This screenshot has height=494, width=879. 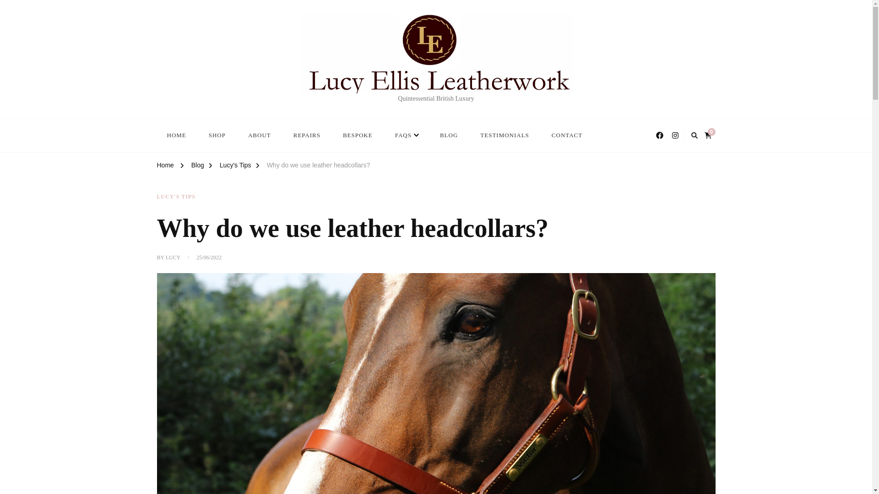 I want to click on Why do we use leather headcollars?, so click(x=319, y=166).